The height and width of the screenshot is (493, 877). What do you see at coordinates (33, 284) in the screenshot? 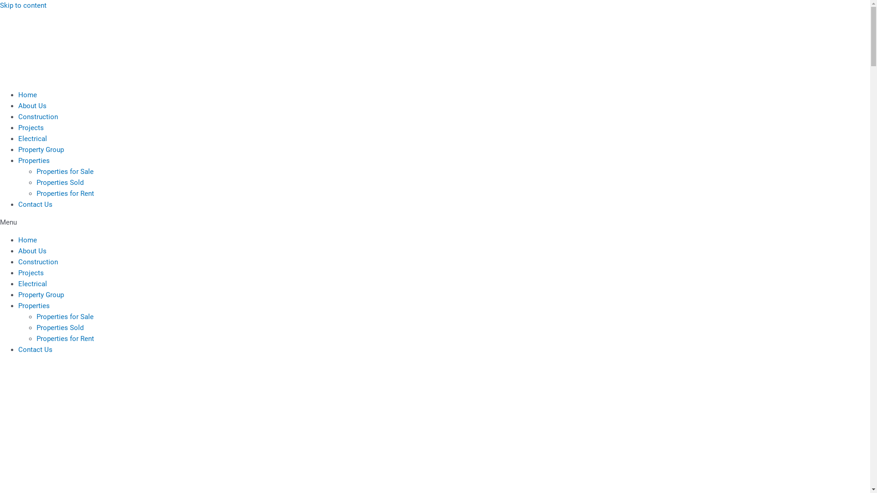
I see `Electrical` at bounding box center [33, 284].